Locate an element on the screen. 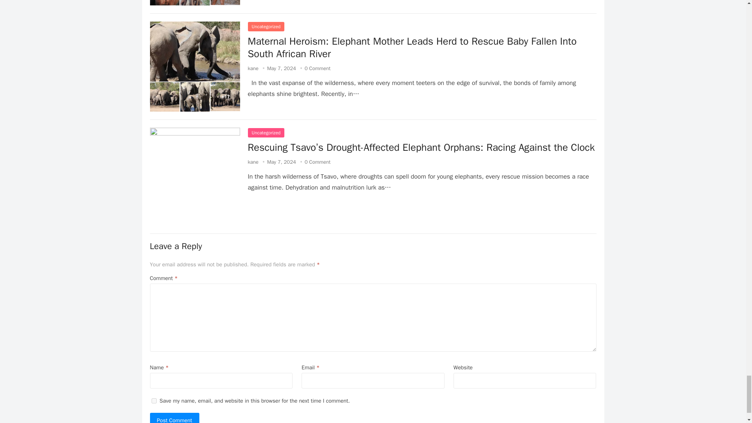 The image size is (752, 423). Posts by kane is located at coordinates (253, 68).